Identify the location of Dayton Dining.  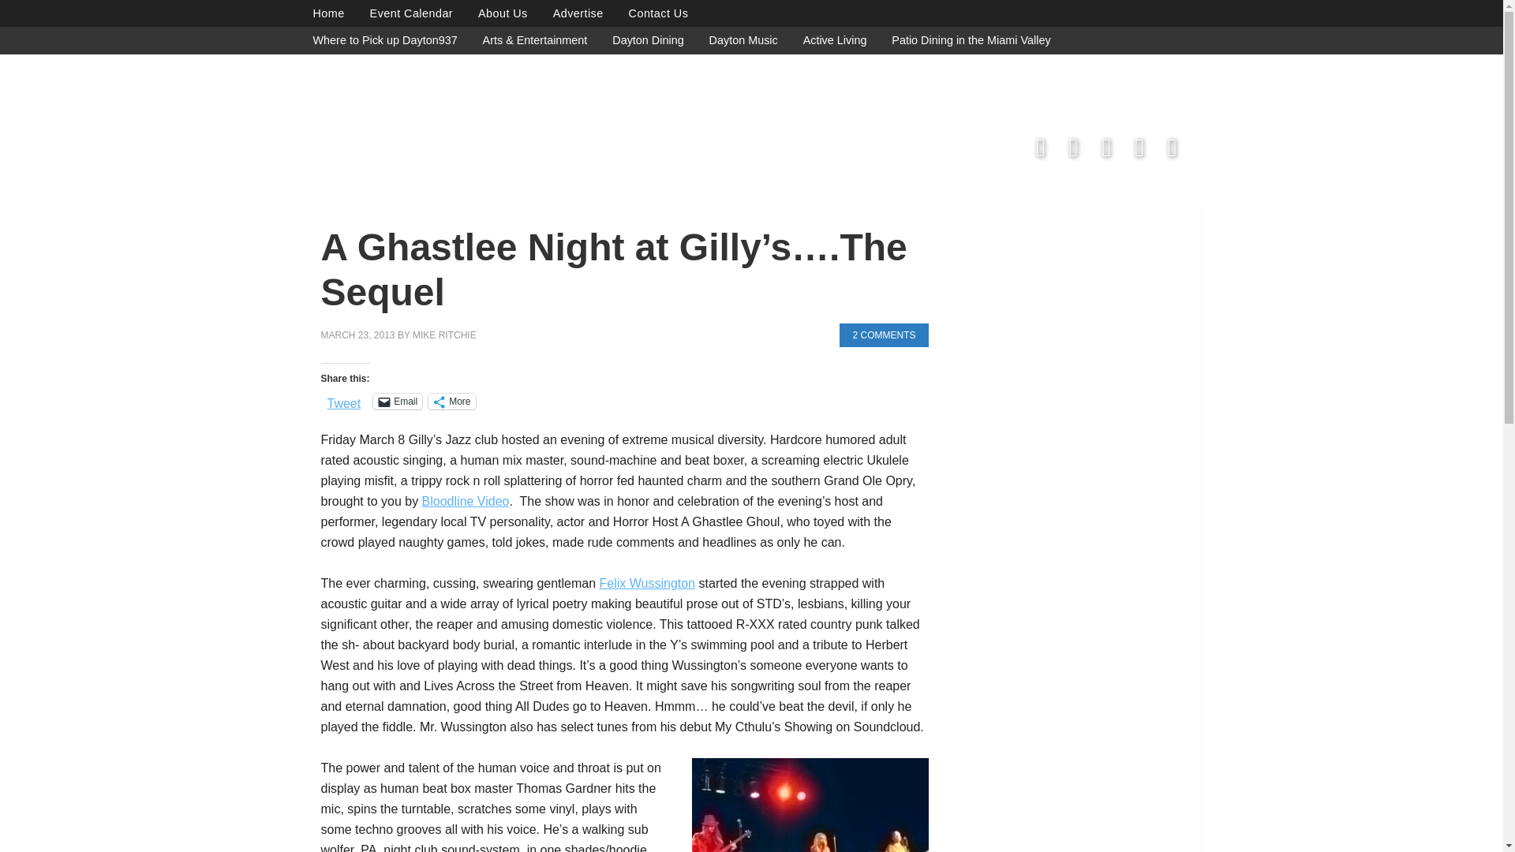
(647, 39).